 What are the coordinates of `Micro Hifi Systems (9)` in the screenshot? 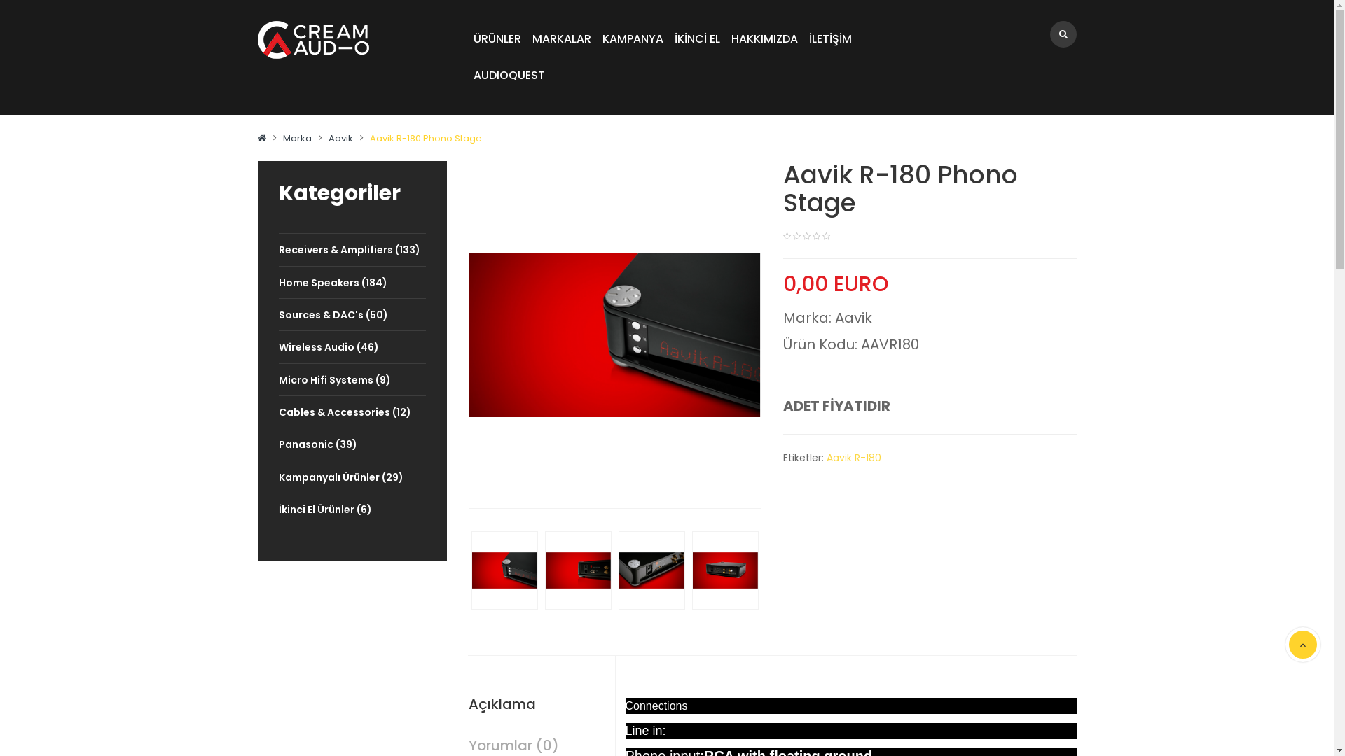 It's located at (352, 379).